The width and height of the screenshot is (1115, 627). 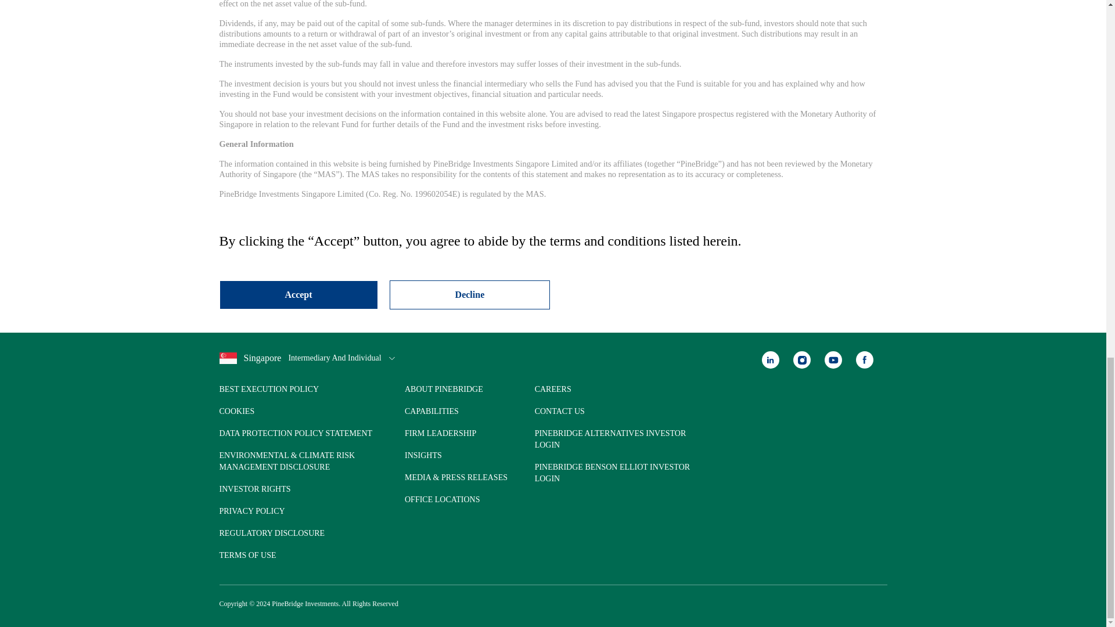 What do you see at coordinates (298, 295) in the screenshot?
I see `Accept` at bounding box center [298, 295].